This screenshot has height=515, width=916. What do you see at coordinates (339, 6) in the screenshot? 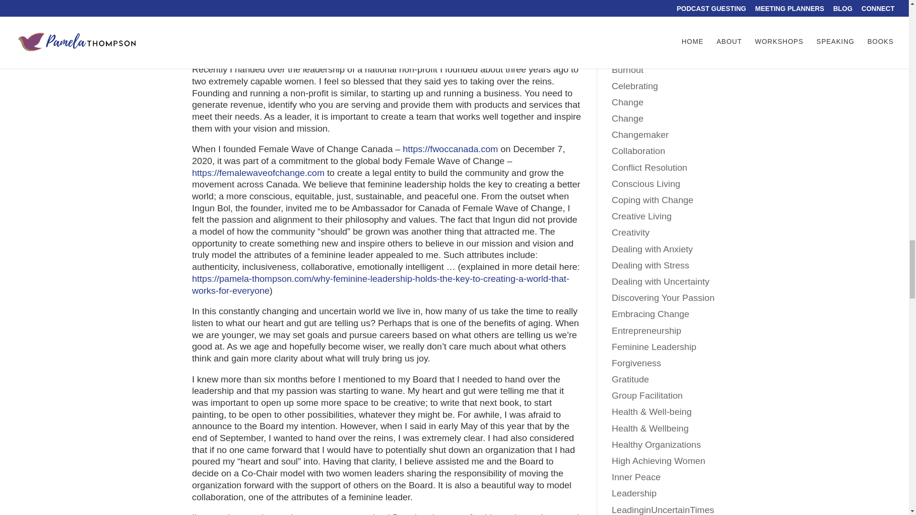
I see `Feminine Leadership` at bounding box center [339, 6].